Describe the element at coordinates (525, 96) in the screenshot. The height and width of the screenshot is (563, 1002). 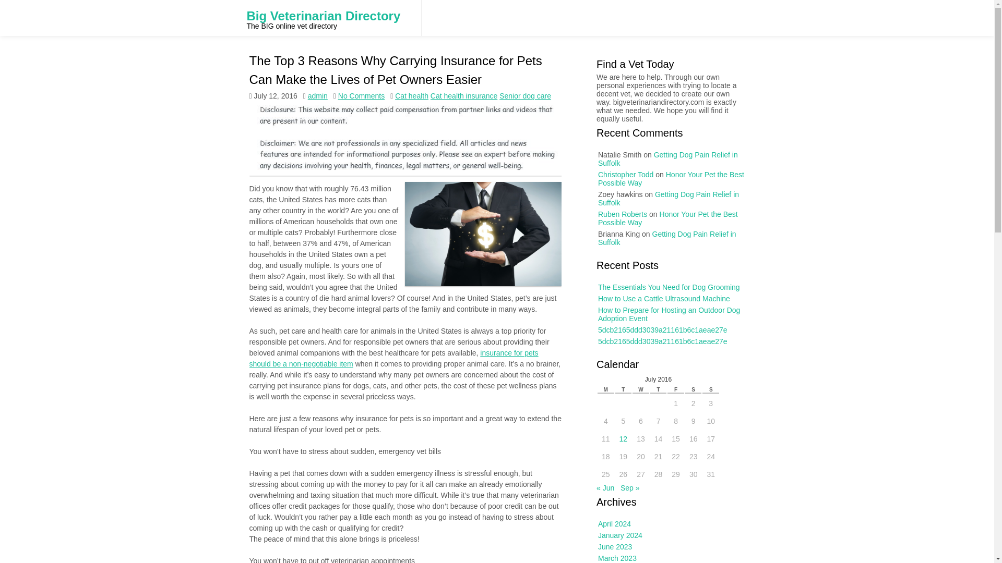
I see `Senior dog care` at that location.